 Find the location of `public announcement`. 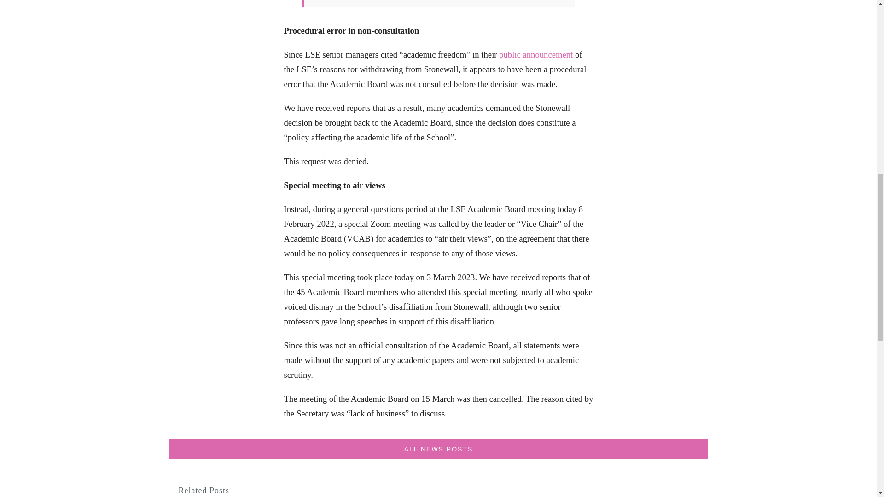

public announcement is located at coordinates (536, 54).